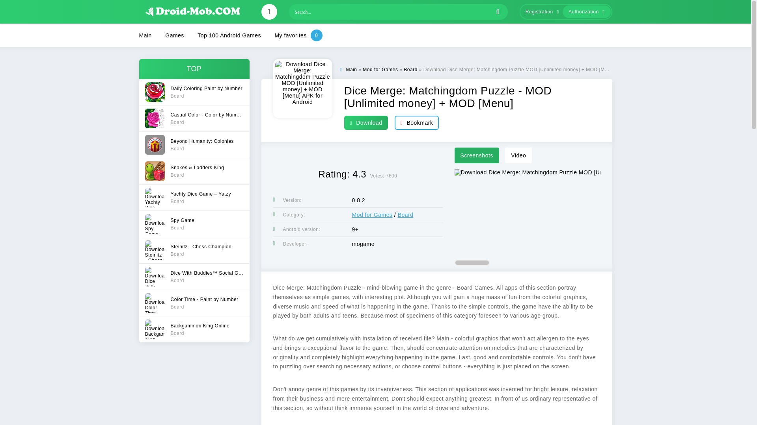 Image resolution: width=757 pixels, height=425 pixels. Describe the element at coordinates (194, 224) in the screenshot. I see `Mod for Games` at that location.